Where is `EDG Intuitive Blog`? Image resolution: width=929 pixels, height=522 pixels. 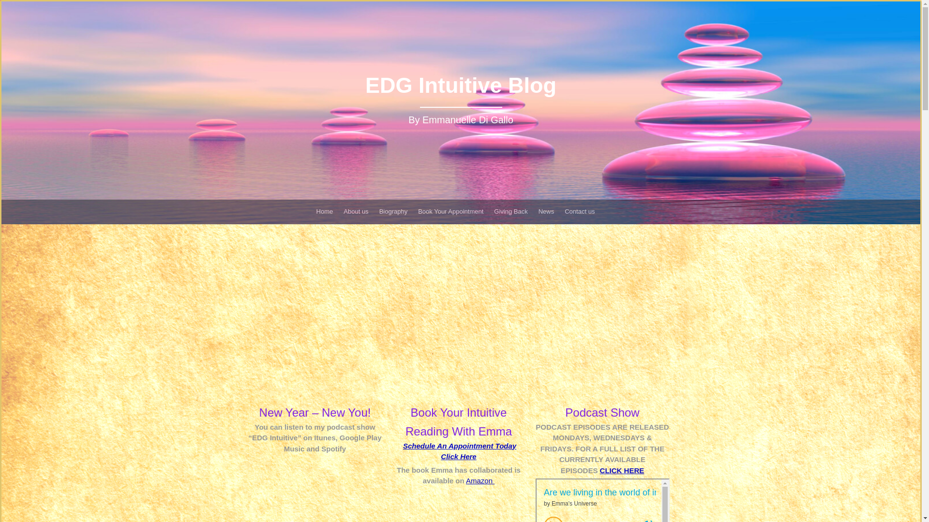 EDG Intuitive Blog is located at coordinates (460, 90).